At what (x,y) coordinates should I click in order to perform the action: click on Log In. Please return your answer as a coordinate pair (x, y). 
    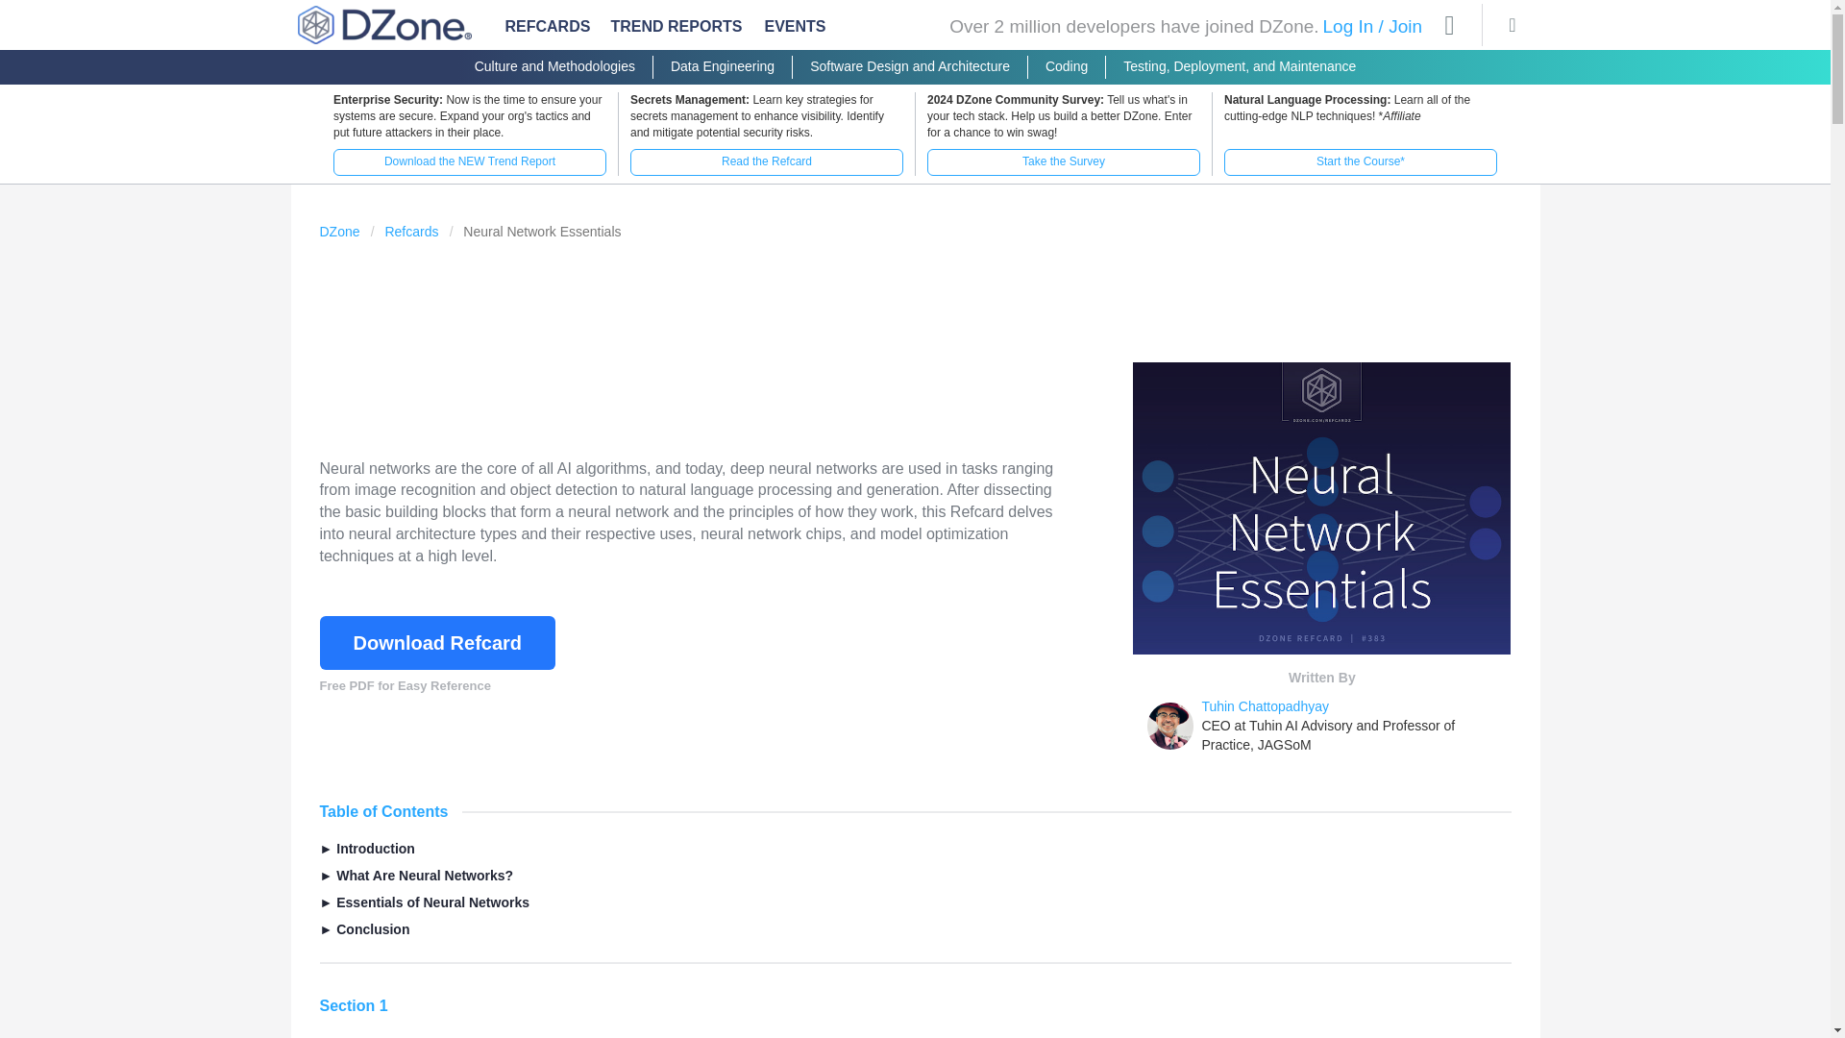
    Looking at the image, I should click on (1347, 26).